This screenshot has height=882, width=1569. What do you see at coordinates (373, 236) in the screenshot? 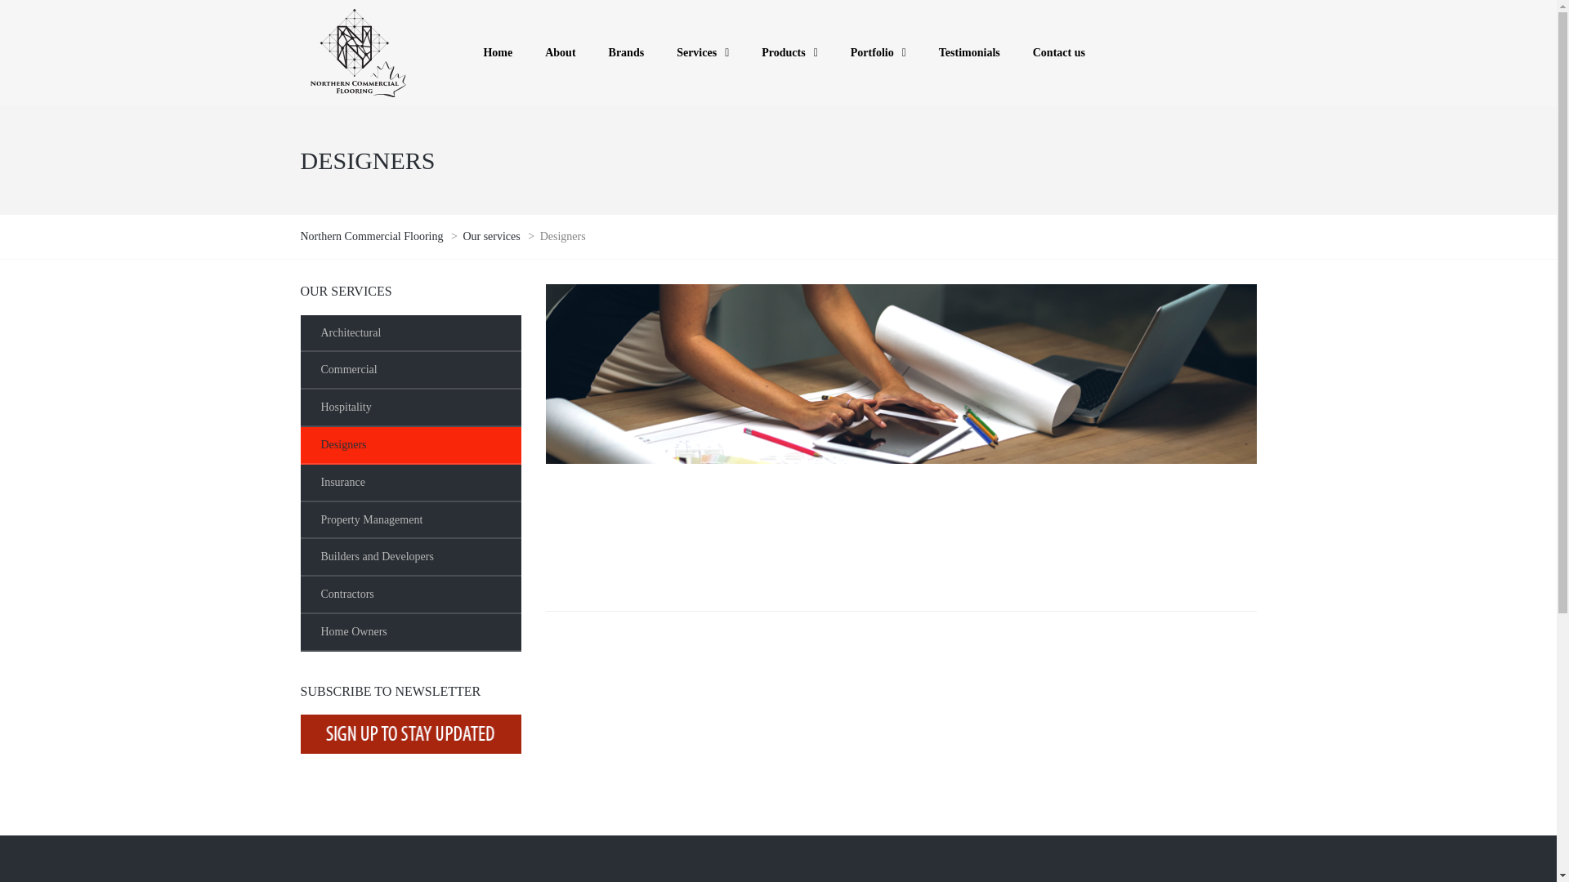
I see `Northern Commercial Flooring` at bounding box center [373, 236].